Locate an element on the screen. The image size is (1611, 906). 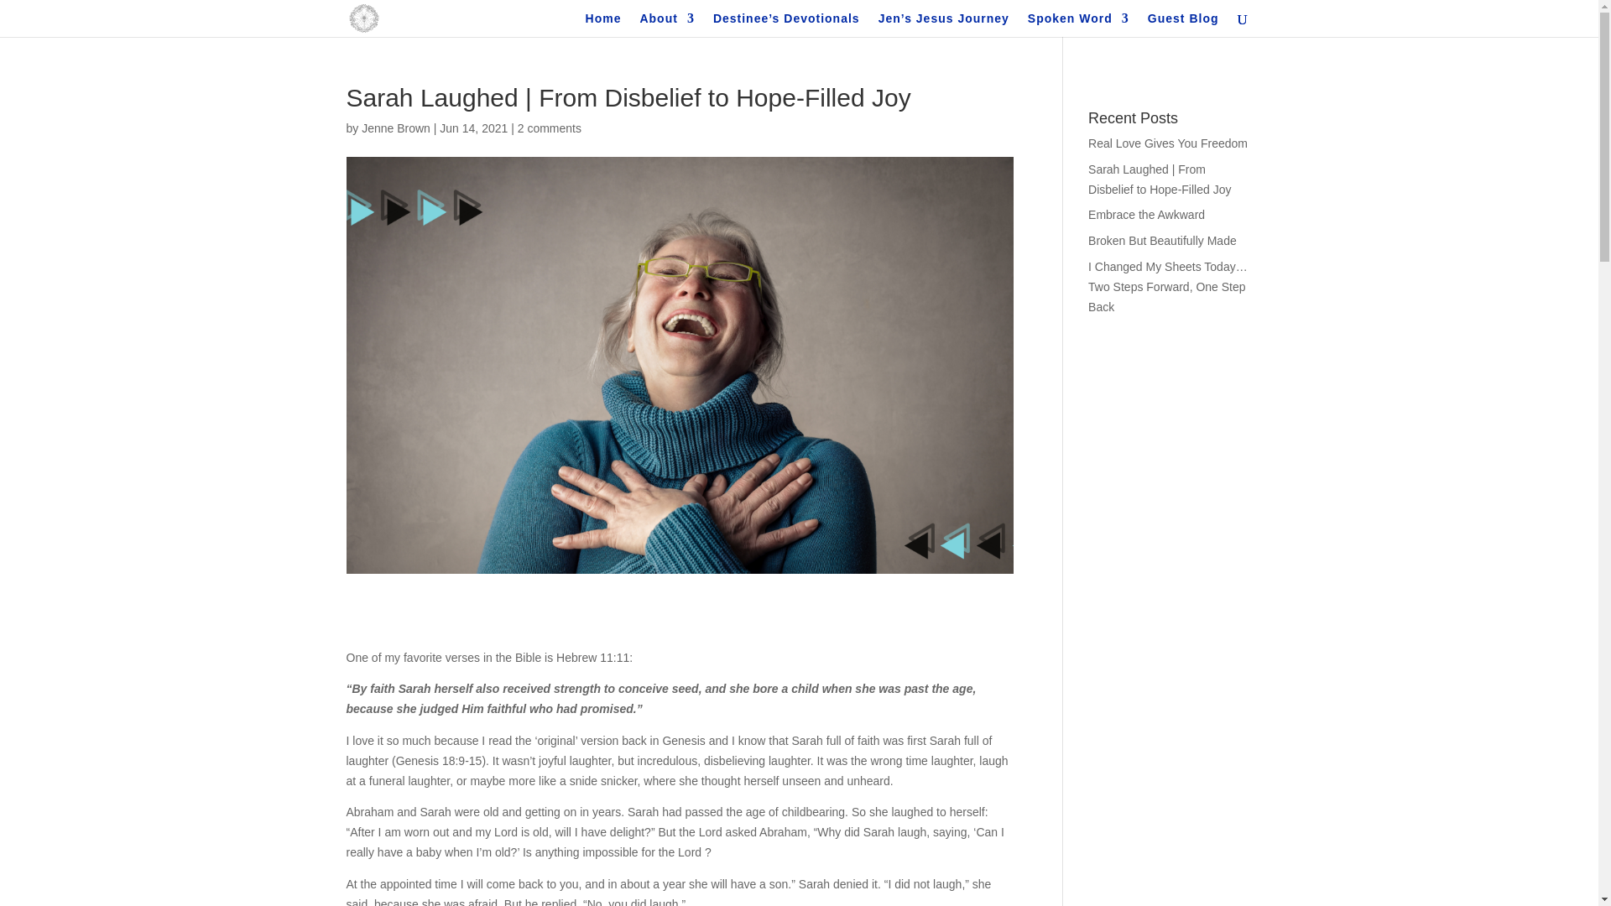
Guest Blog is located at coordinates (1183, 25).